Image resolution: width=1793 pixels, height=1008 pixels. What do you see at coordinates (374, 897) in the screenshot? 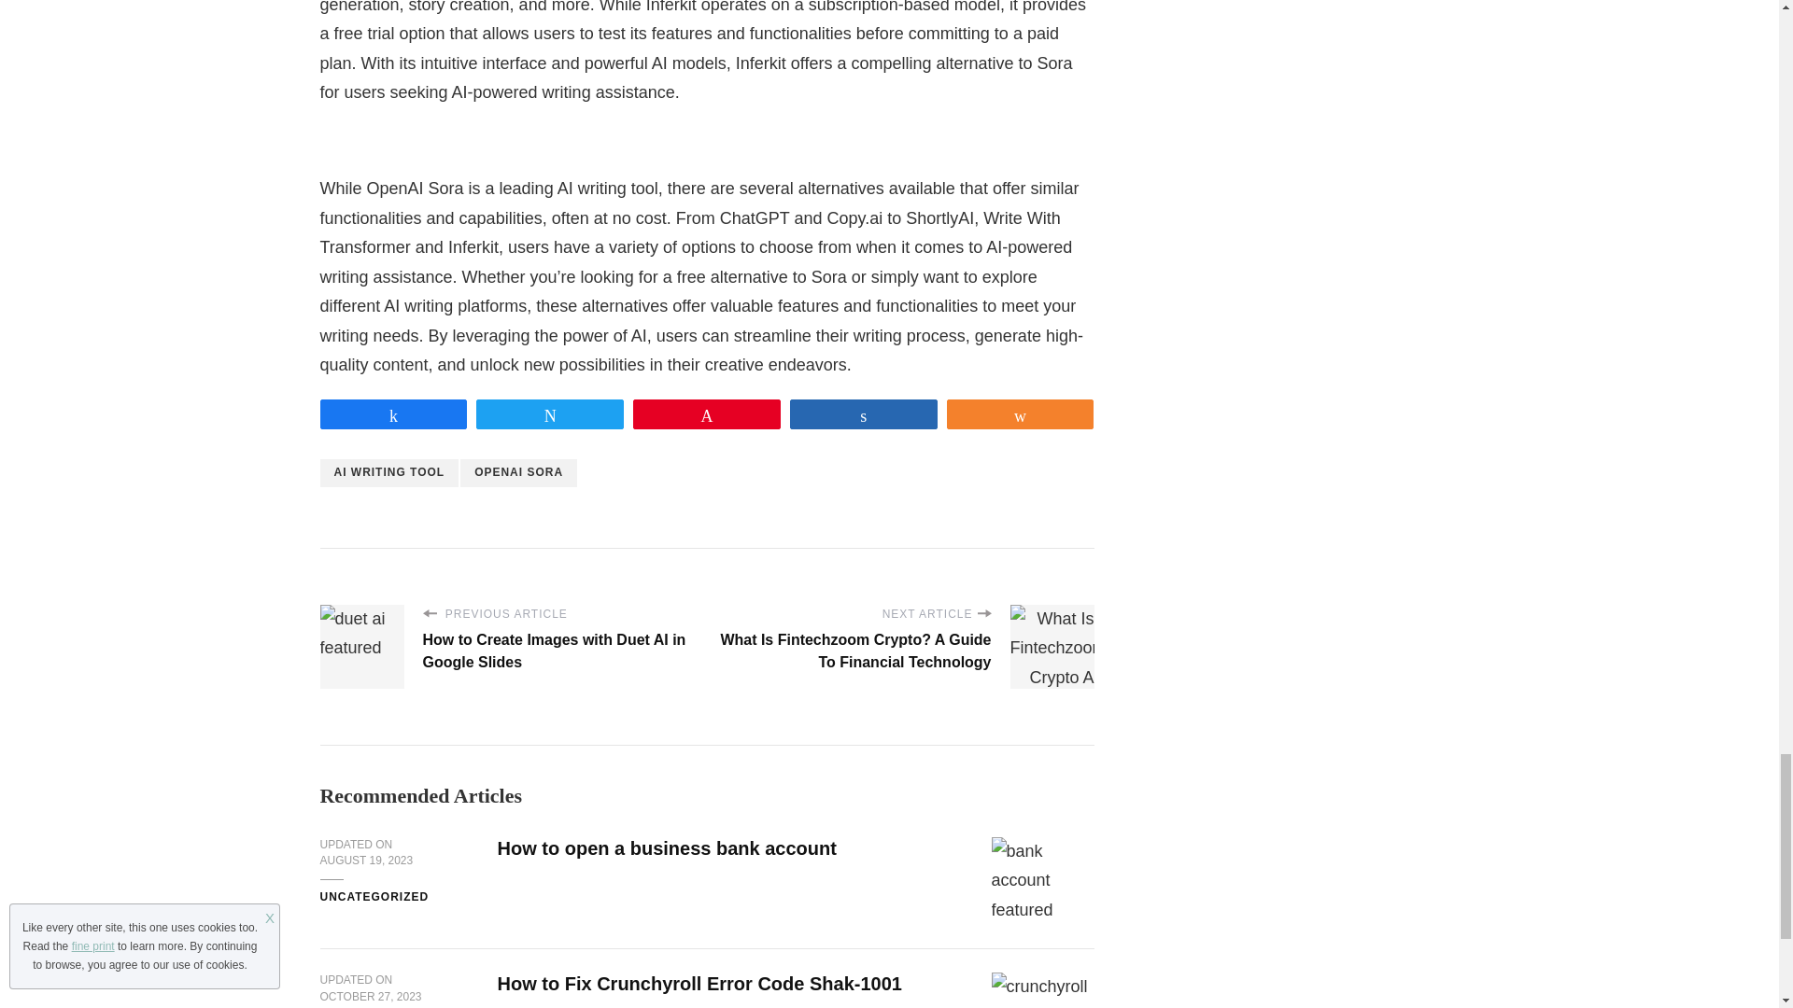
I see `UNCATEGORIZED` at bounding box center [374, 897].